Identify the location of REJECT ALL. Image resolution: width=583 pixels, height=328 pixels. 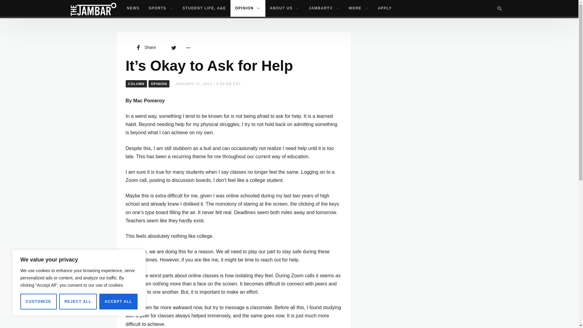
(78, 301).